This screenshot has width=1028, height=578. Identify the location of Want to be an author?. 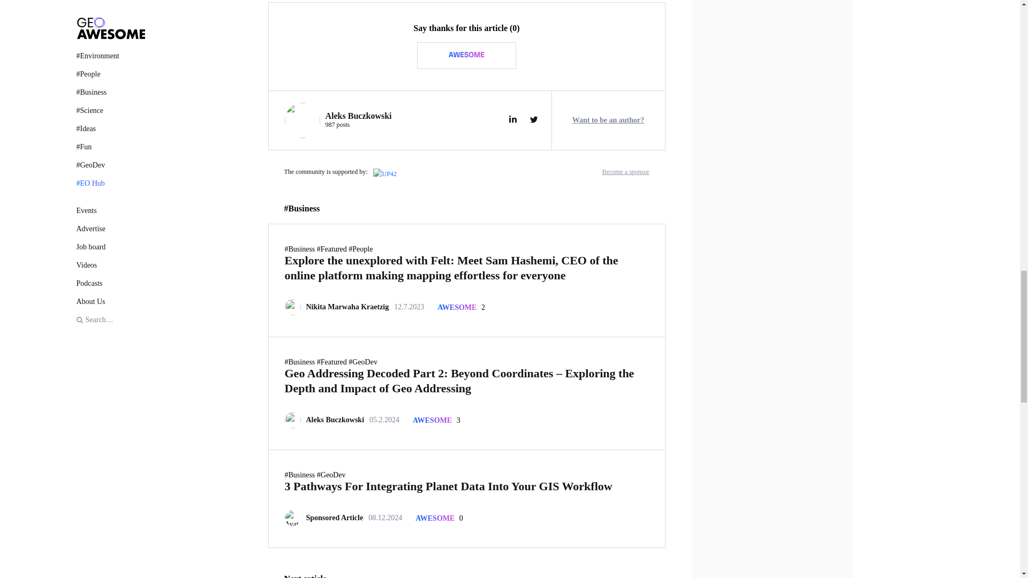
(608, 120).